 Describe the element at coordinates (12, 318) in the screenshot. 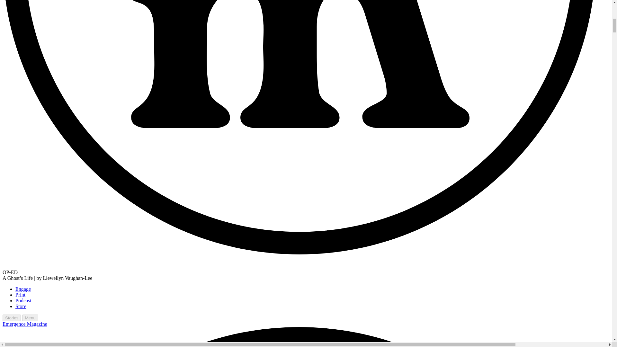

I see `Stories` at that location.